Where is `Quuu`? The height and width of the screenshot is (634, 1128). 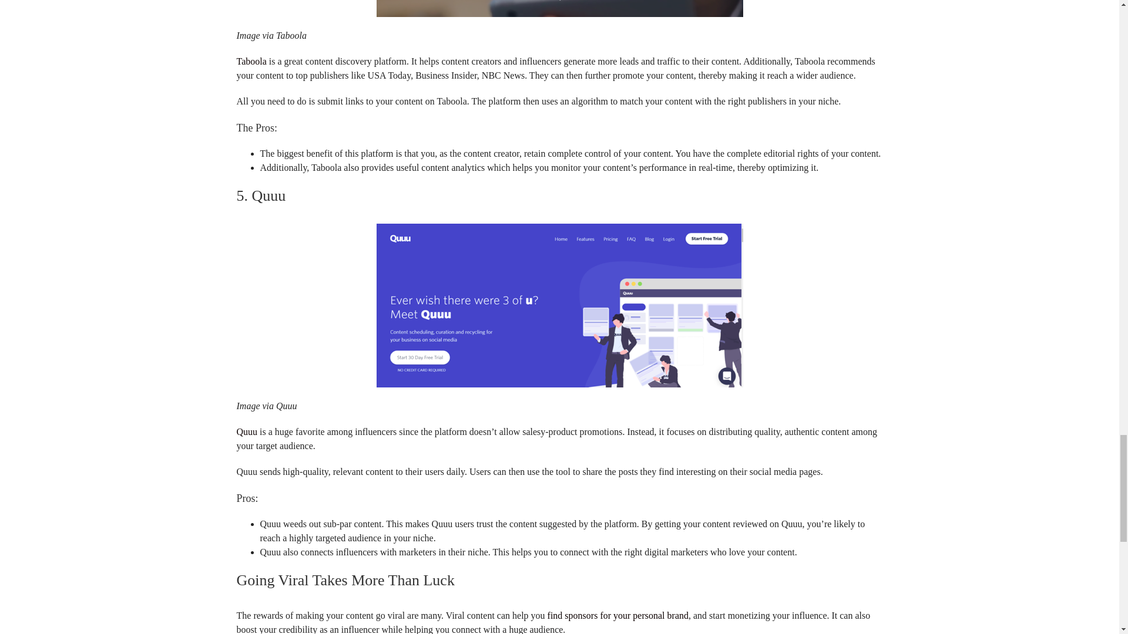 Quuu is located at coordinates (246, 431).